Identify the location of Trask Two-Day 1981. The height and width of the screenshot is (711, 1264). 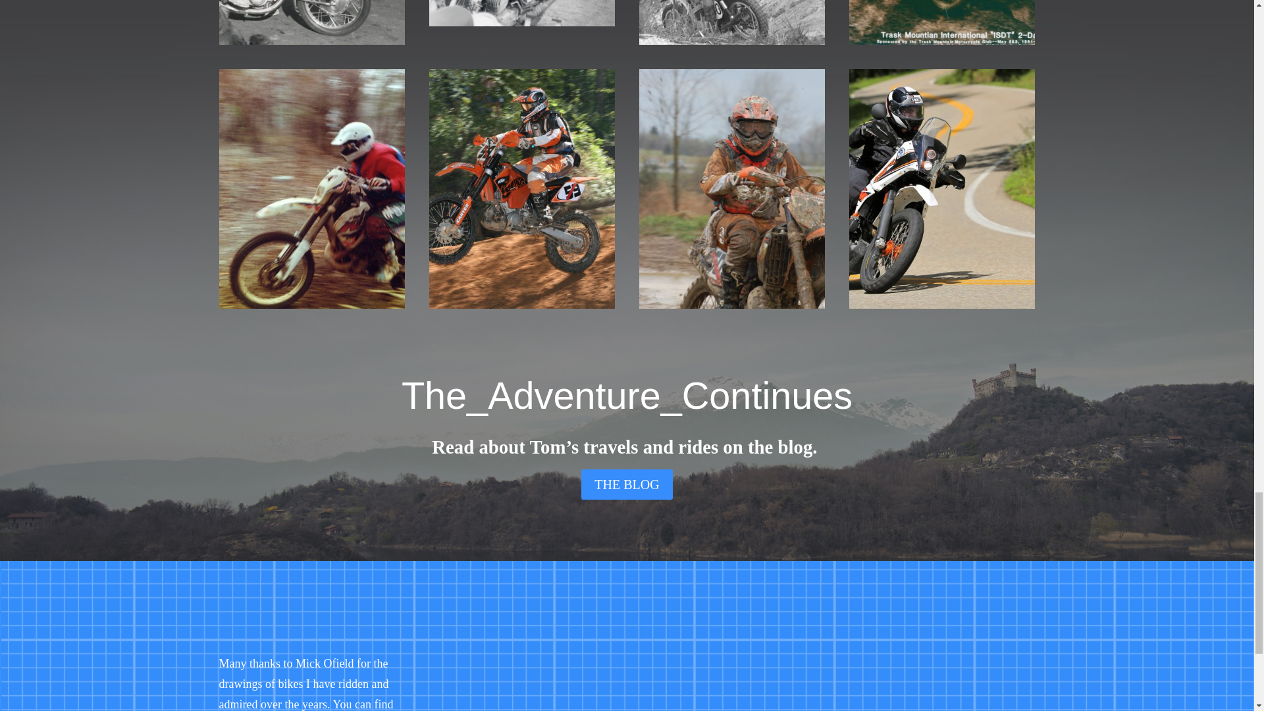
(942, 41).